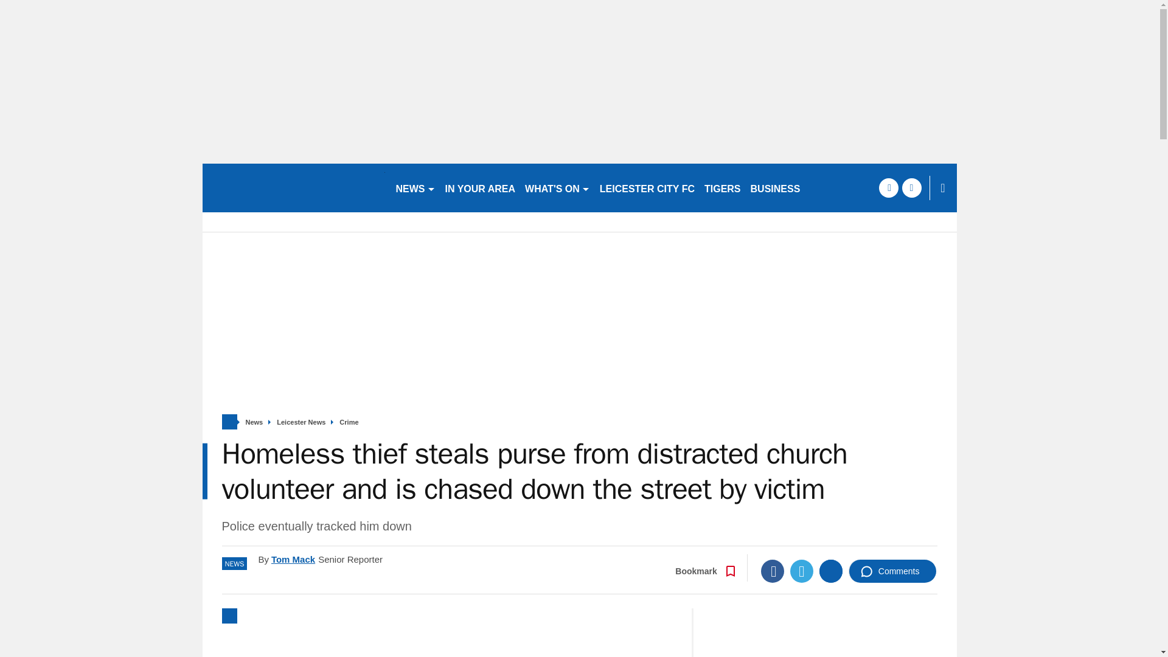 This screenshot has width=1168, height=657. Describe the element at coordinates (481, 187) in the screenshot. I see `IN YOUR AREA` at that location.